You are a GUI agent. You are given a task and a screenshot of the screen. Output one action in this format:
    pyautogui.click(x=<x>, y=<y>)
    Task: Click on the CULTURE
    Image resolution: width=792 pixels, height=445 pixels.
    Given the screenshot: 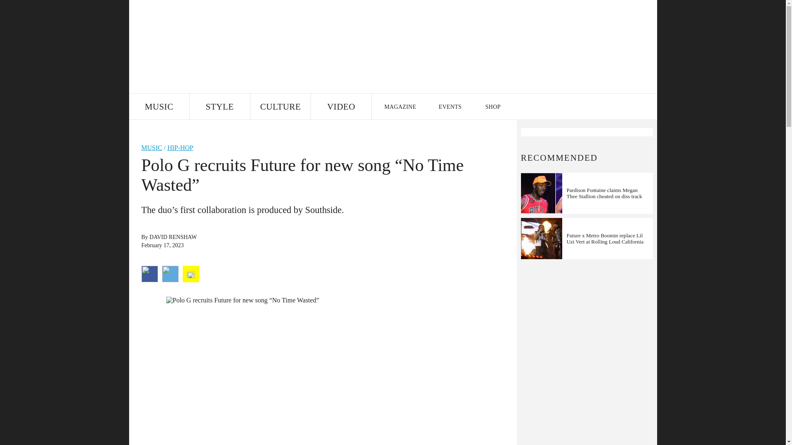 What is the action you would take?
    pyautogui.click(x=280, y=106)
    